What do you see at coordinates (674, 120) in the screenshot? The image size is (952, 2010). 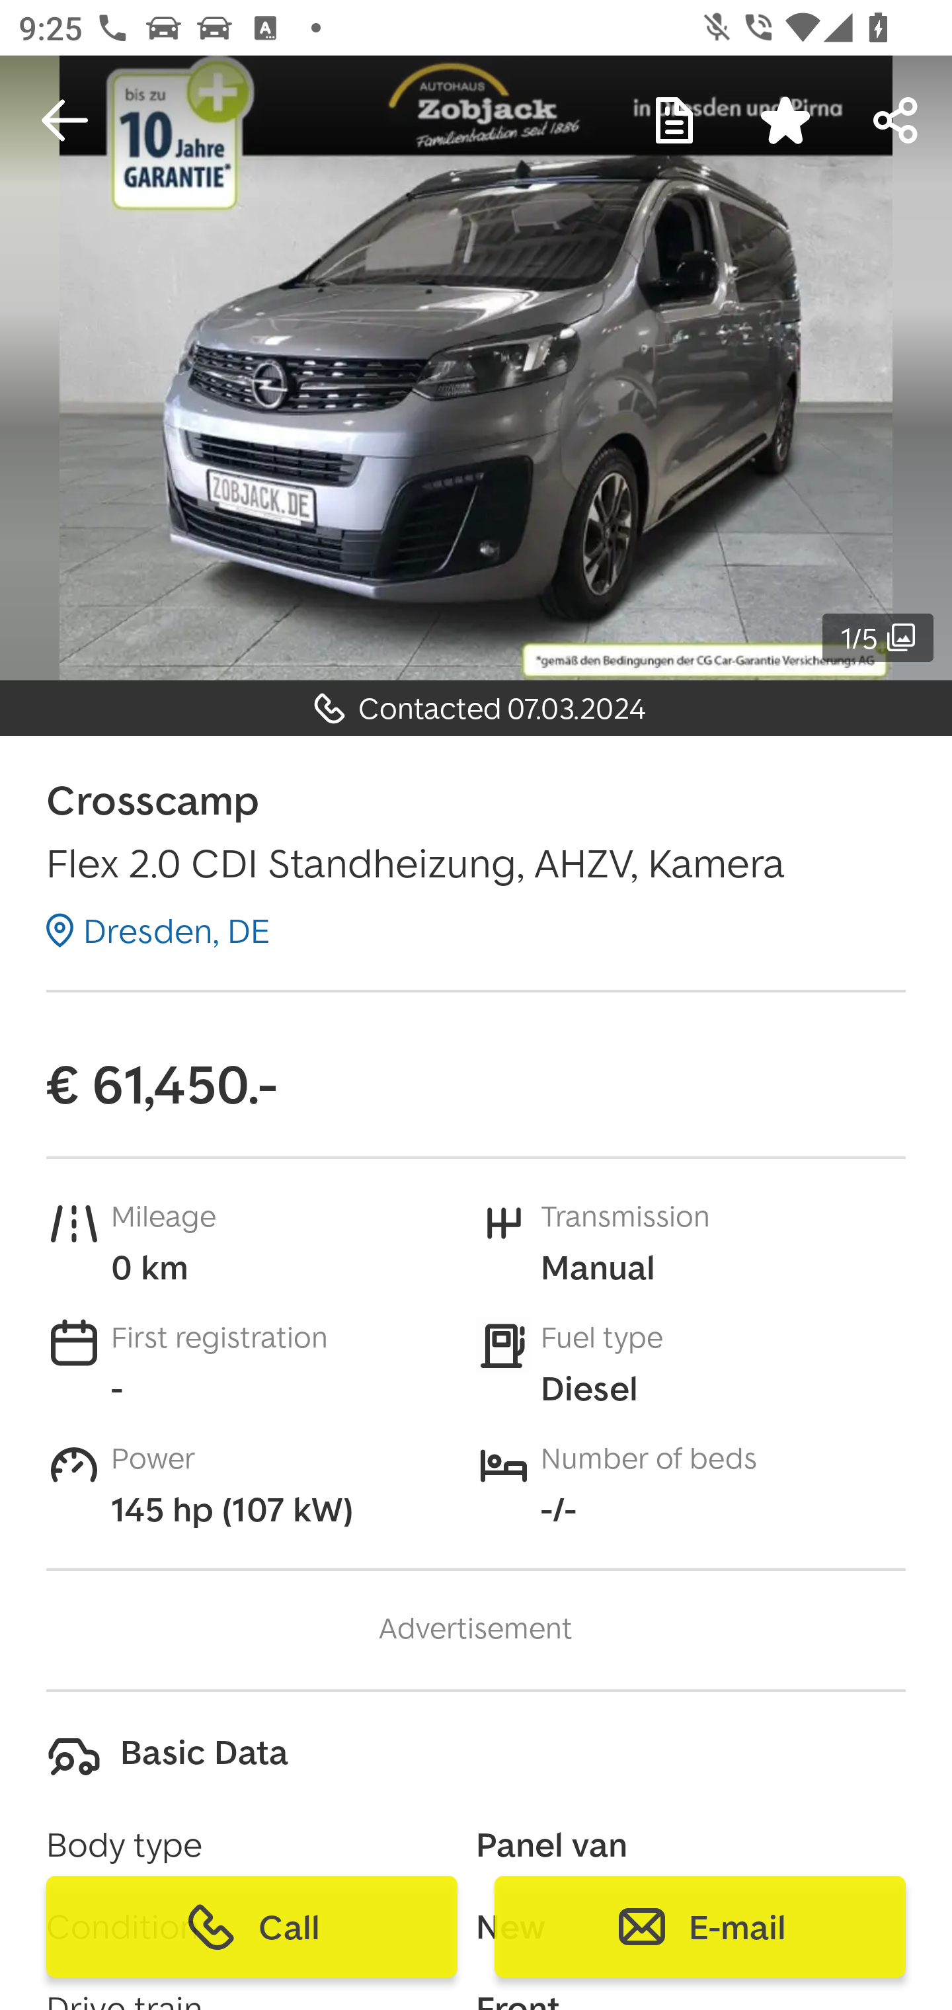 I see `My Notes` at bounding box center [674, 120].